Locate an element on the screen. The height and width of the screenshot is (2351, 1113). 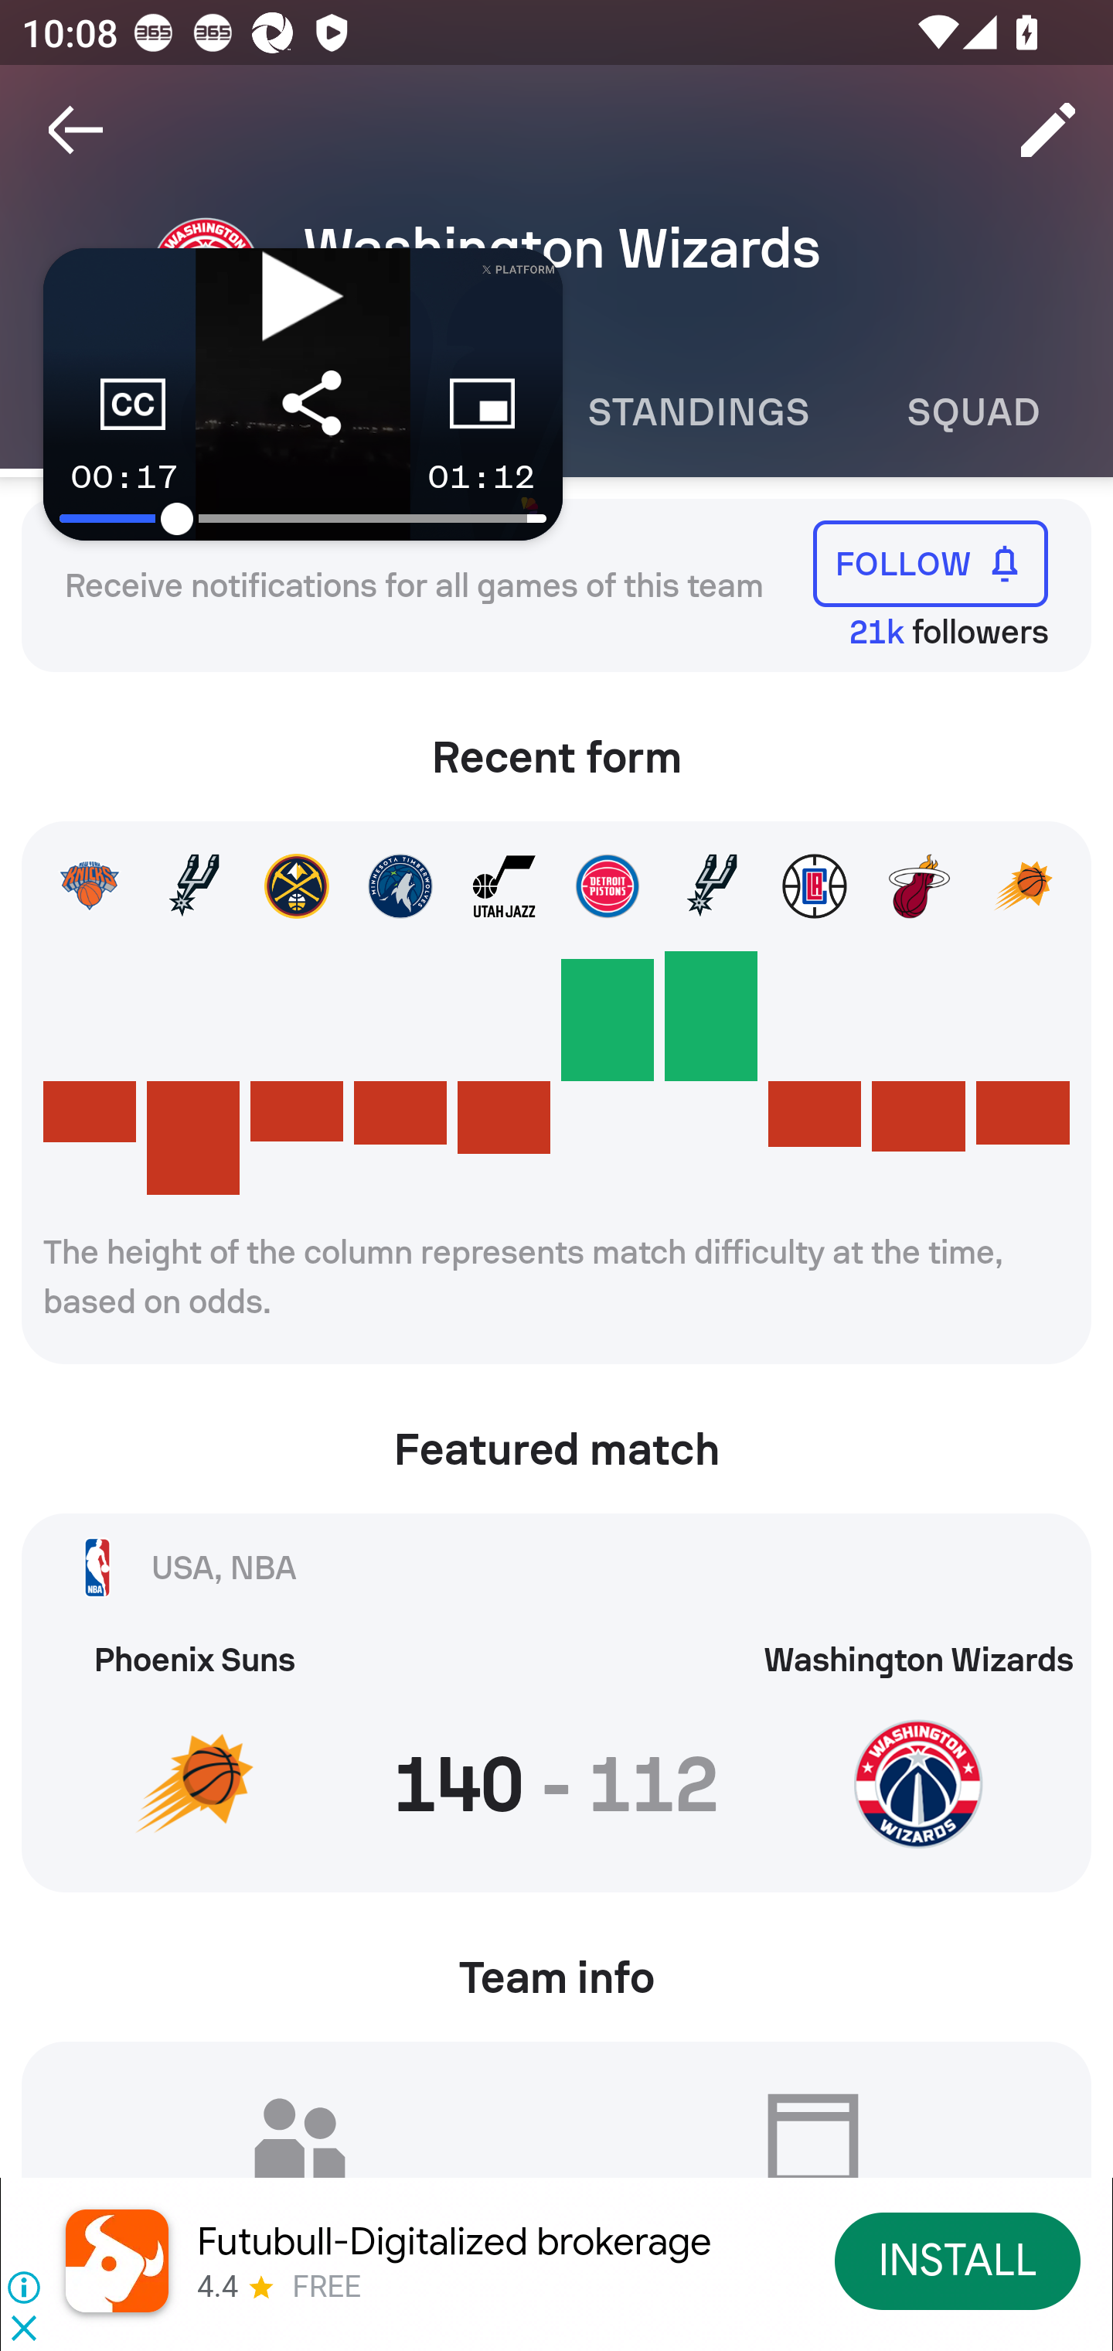
FOLLOW is located at coordinates (931, 563).